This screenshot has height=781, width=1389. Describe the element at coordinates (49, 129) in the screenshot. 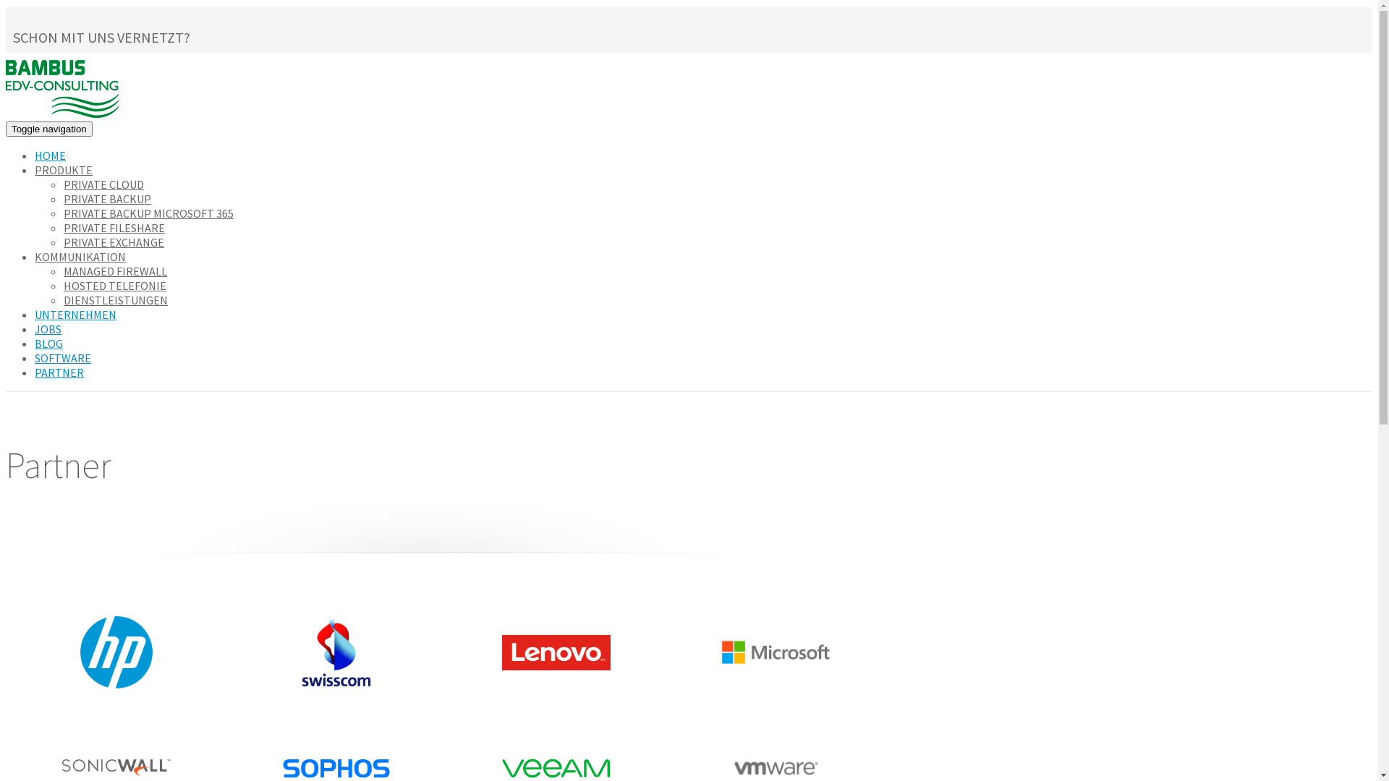

I see `Toggle navigation` at that location.